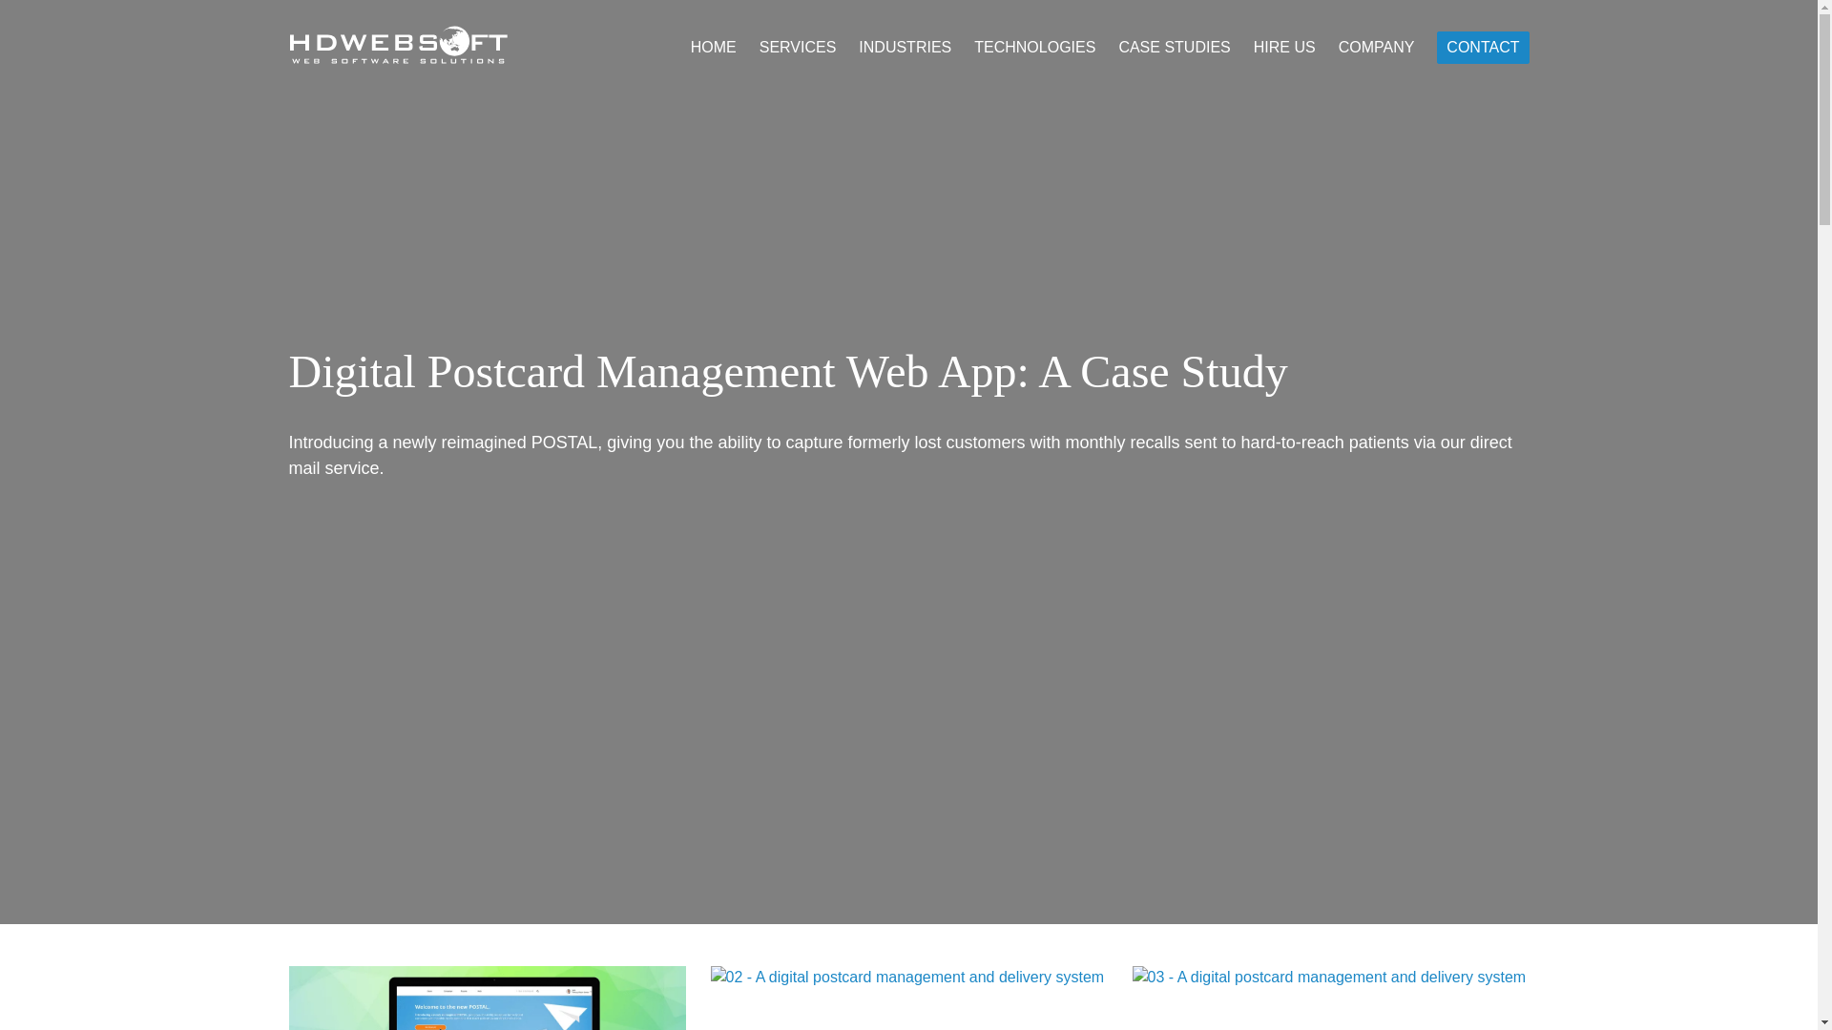  I want to click on INDUSTRIES, so click(905, 48).